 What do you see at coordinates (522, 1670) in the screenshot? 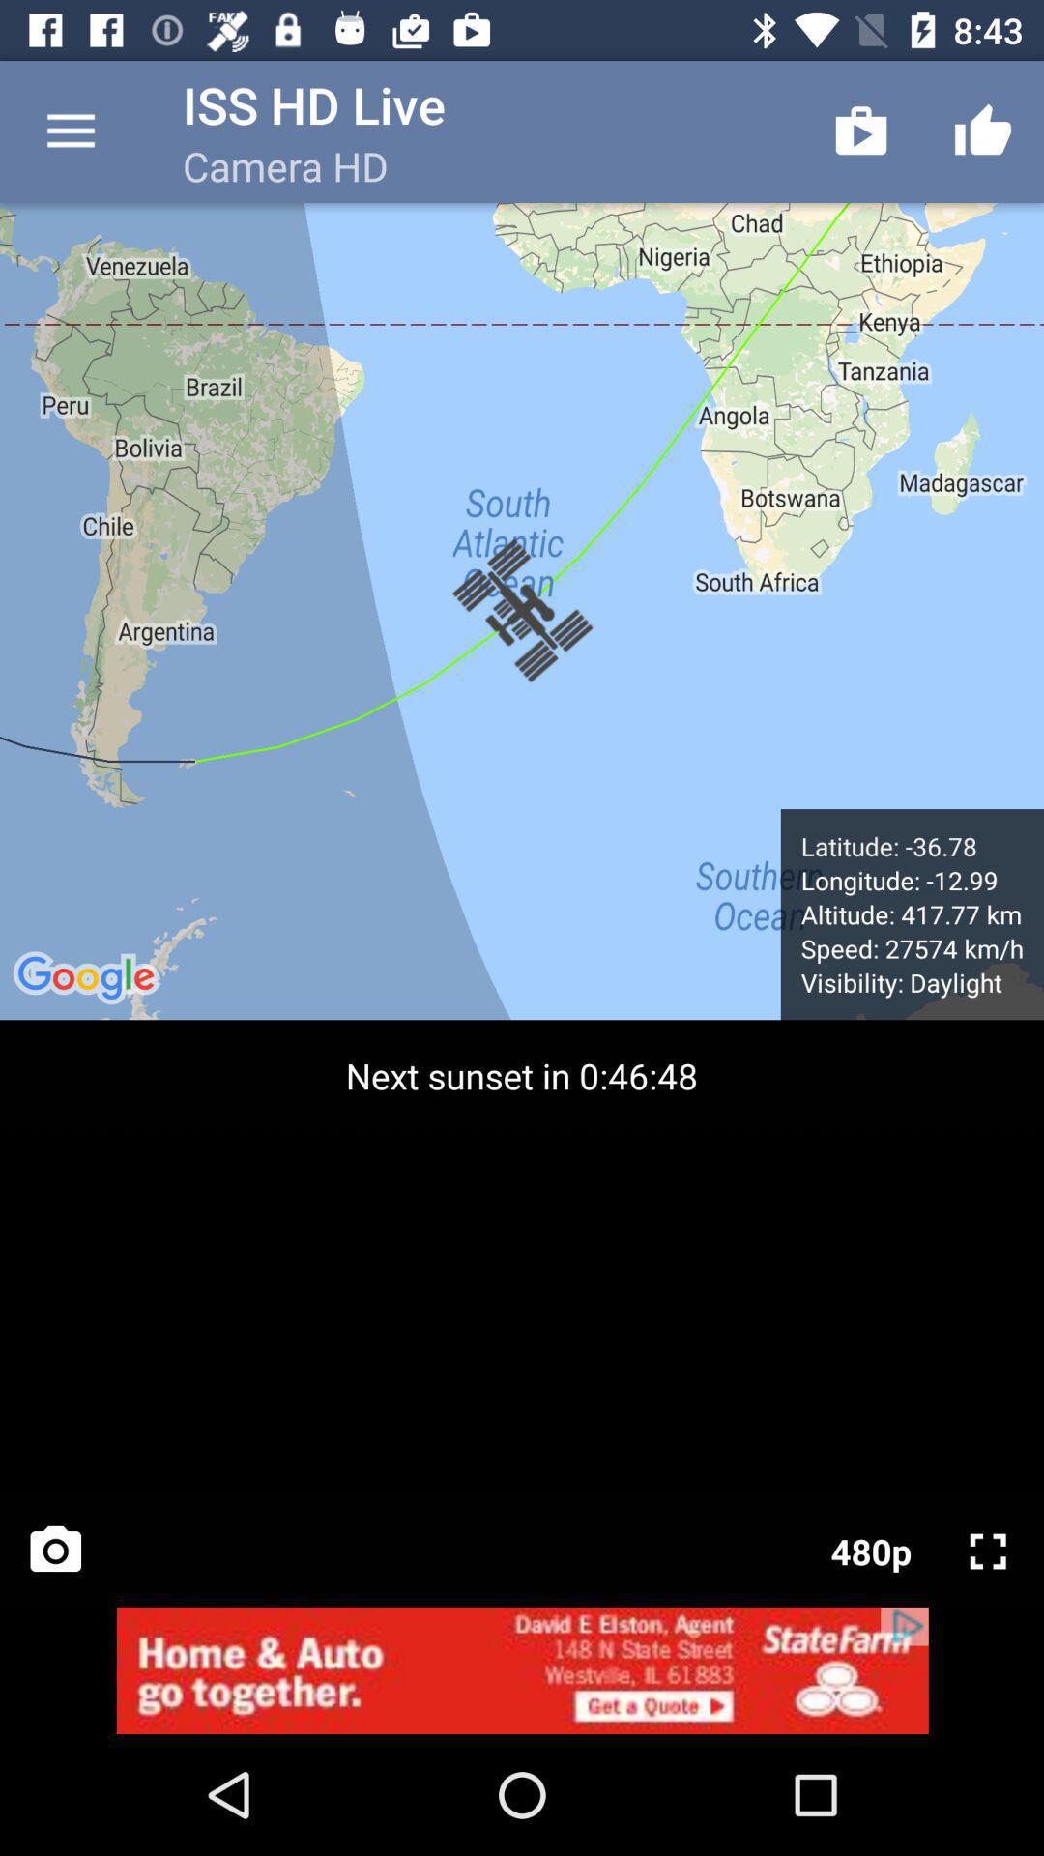
I see `close the add` at bounding box center [522, 1670].